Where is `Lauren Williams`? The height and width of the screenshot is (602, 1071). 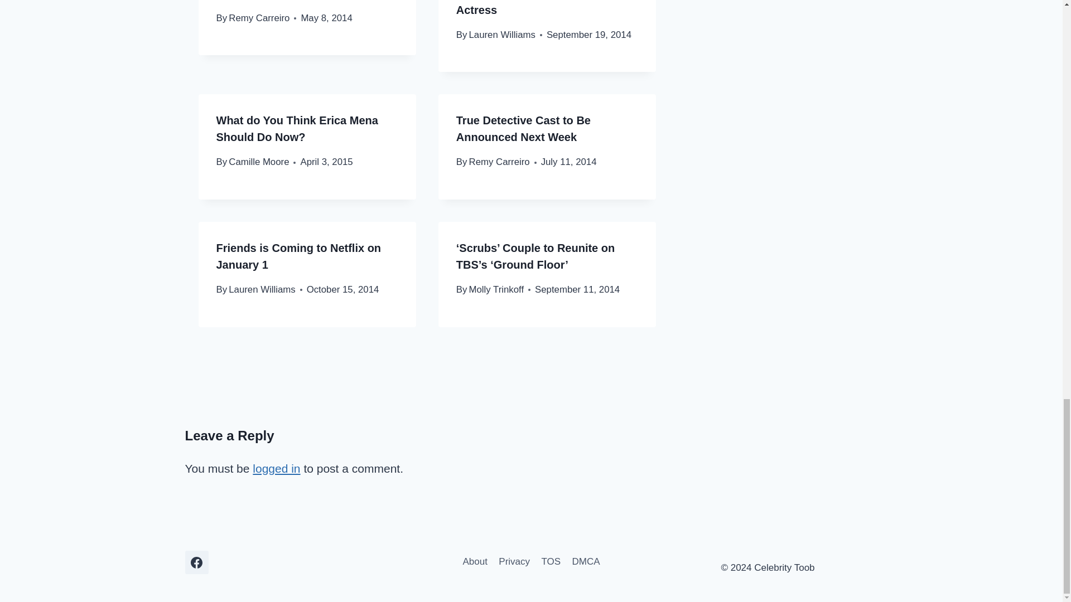 Lauren Williams is located at coordinates (262, 289).